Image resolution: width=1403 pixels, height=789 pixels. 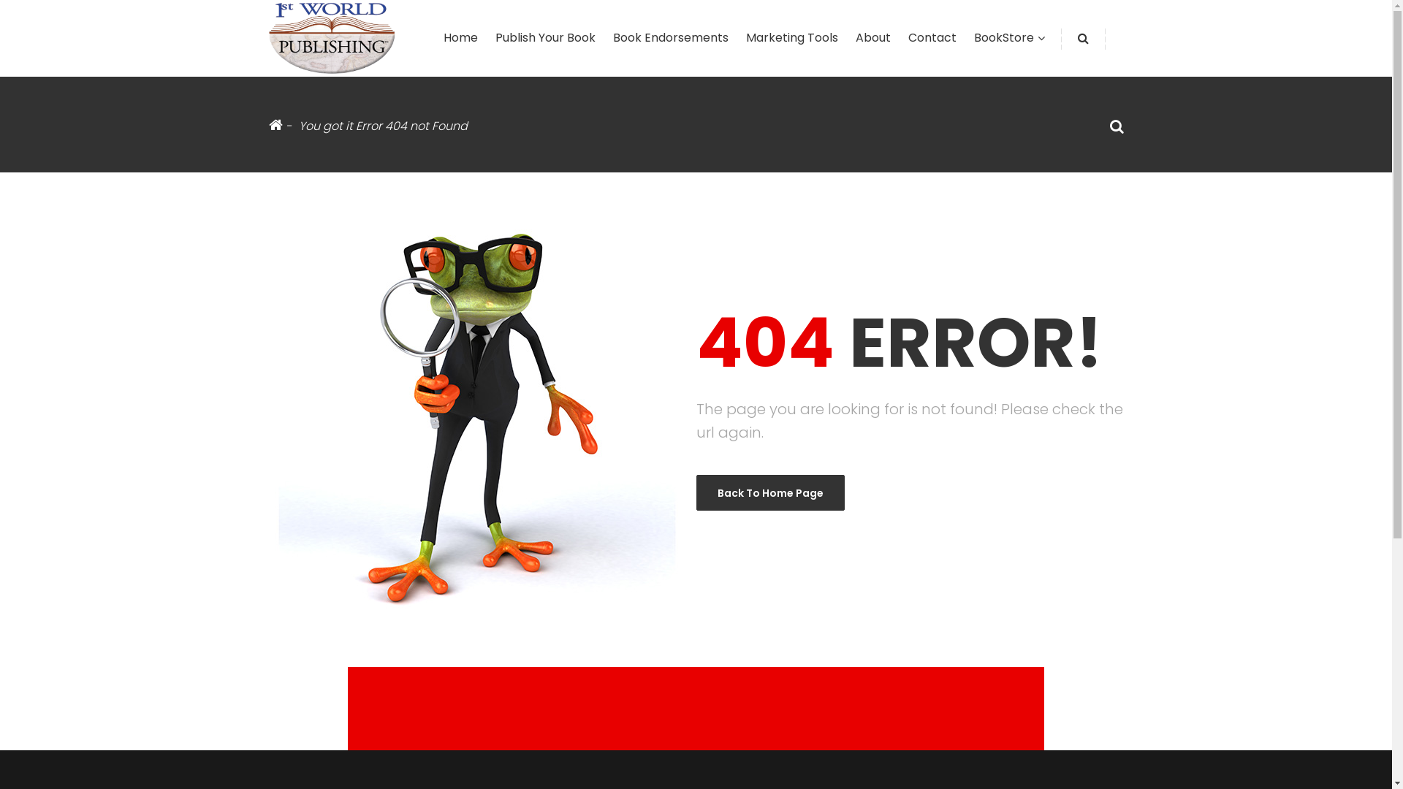 I want to click on 1st World Publishing, so click(x=332, y=37).